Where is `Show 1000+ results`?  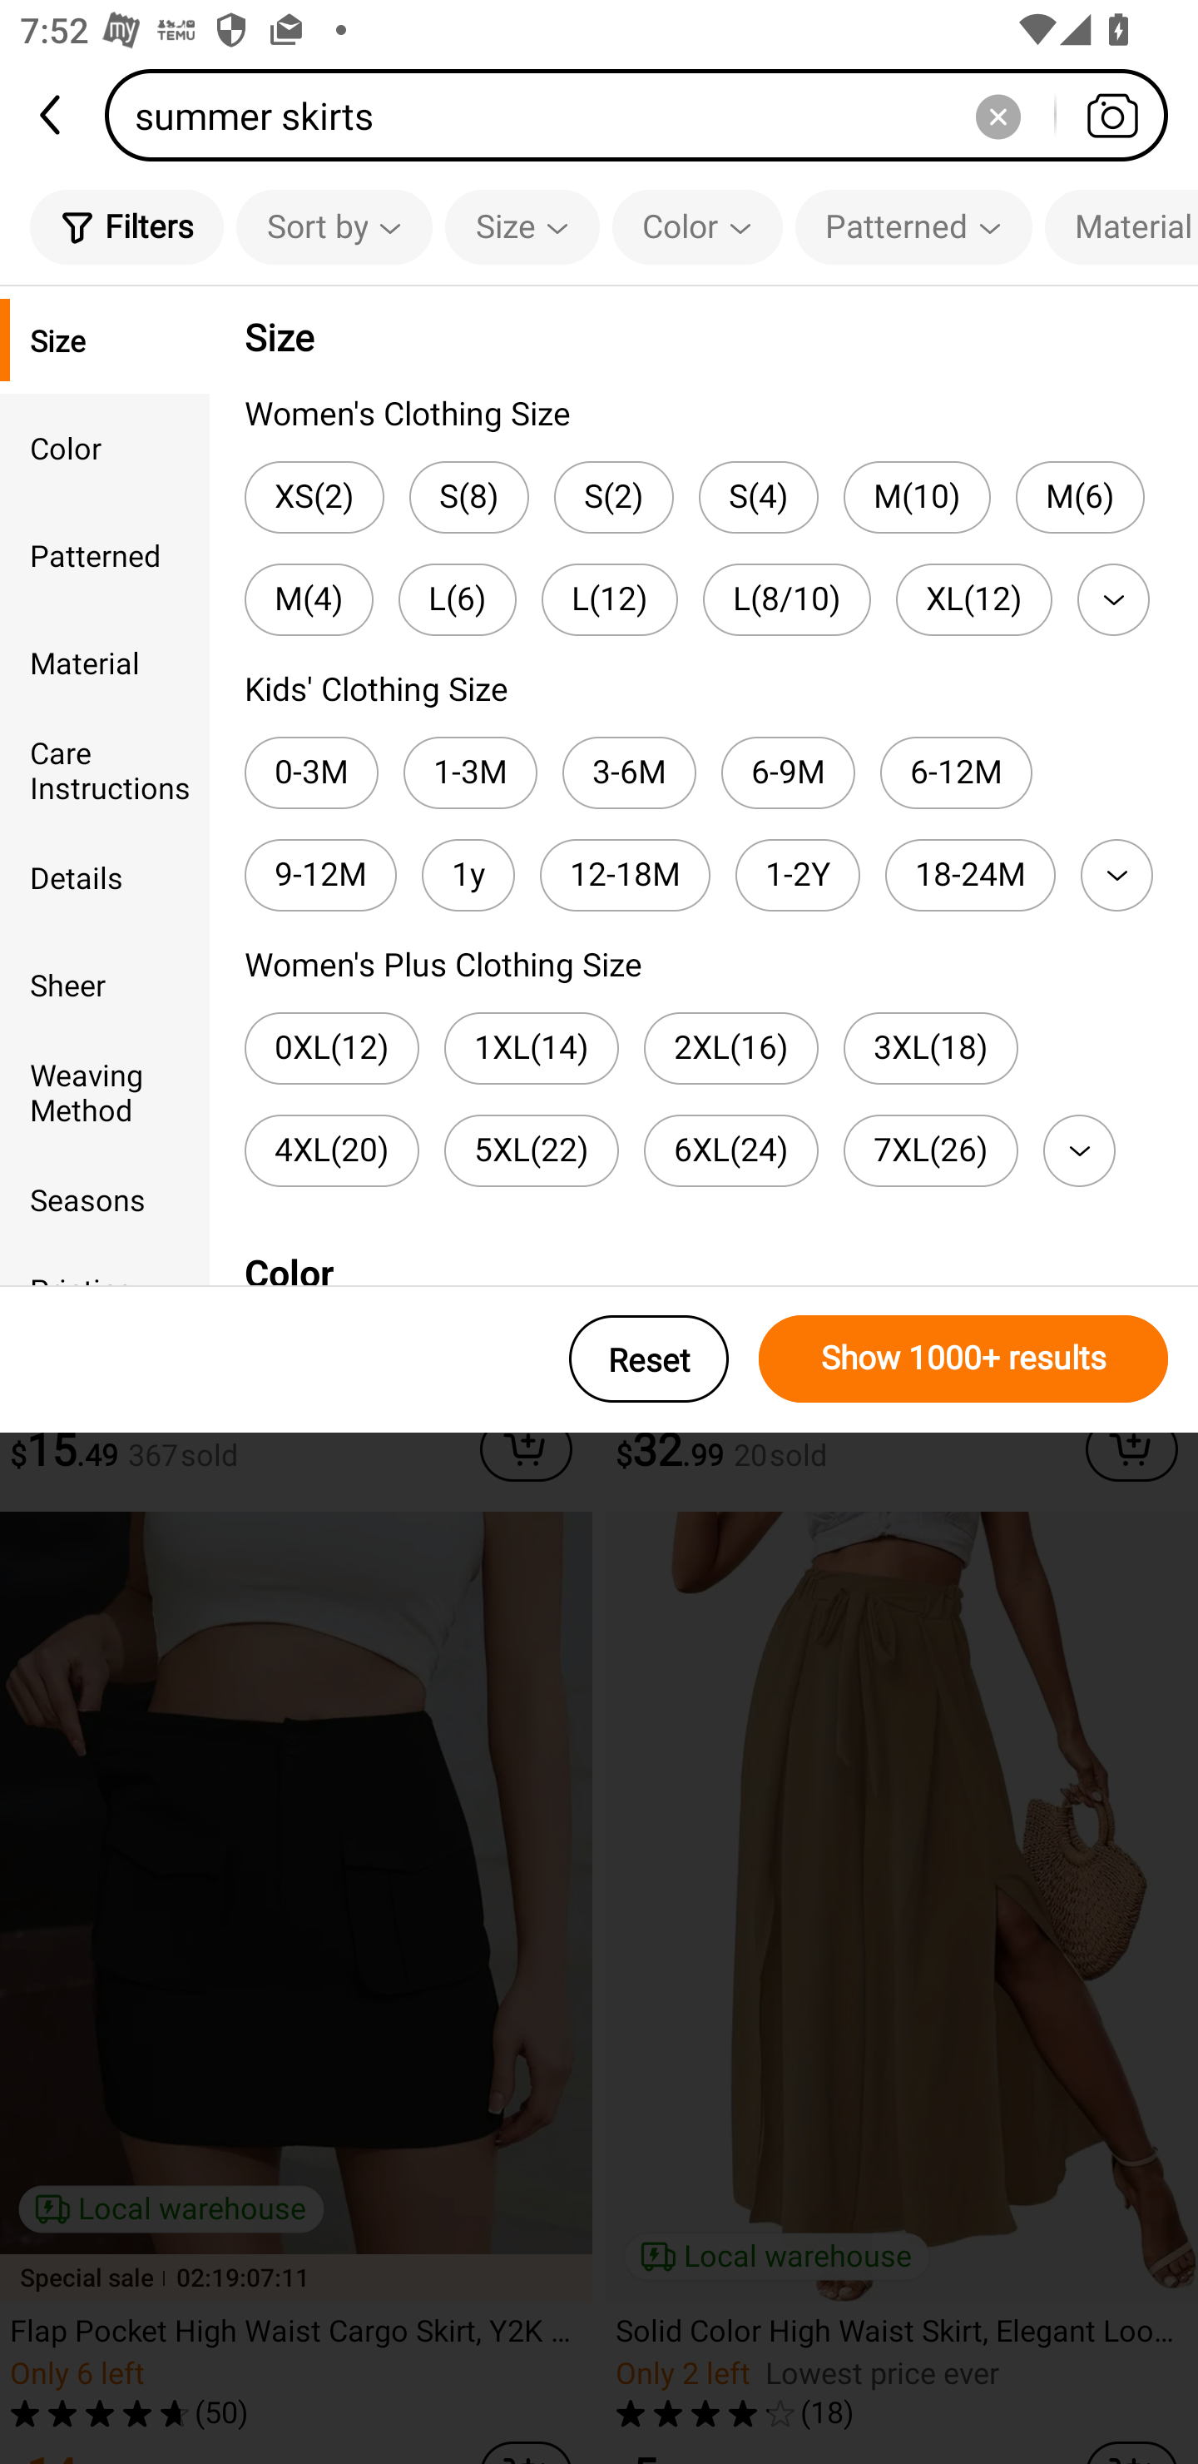 Show 1000+ results is located at coordinates (963, 1359).